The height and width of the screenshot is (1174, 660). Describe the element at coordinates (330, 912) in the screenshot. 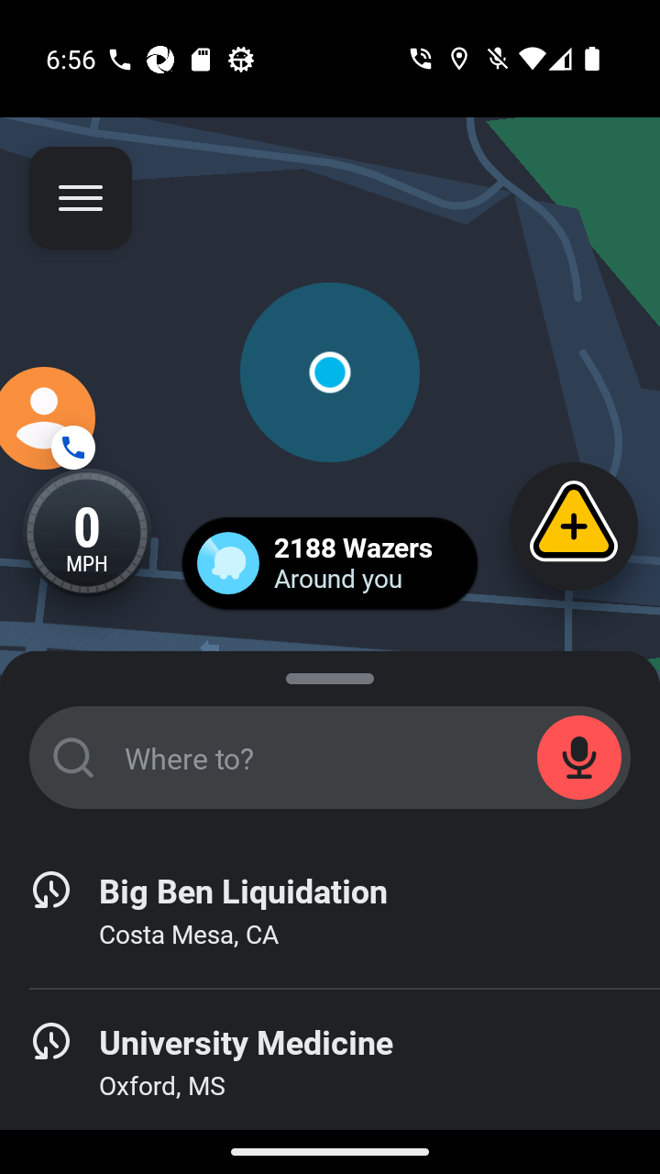

I see `Big Ben Liquidation Costa Mesa, CA` at that location.